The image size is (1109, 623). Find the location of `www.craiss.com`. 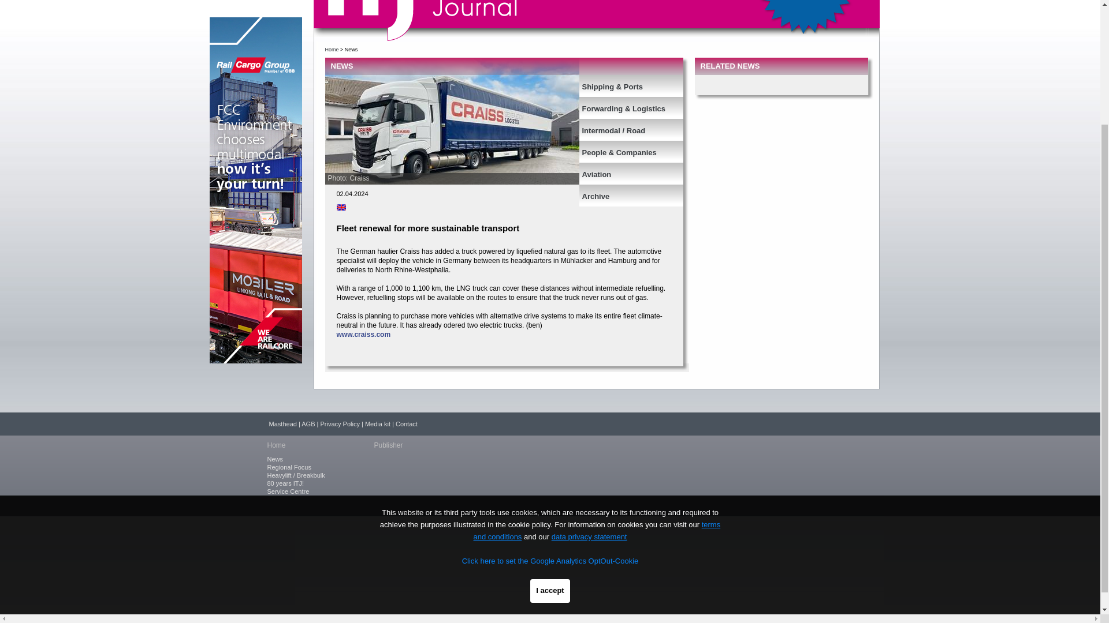

www.craiss.com is located at coordinates (363, 335).